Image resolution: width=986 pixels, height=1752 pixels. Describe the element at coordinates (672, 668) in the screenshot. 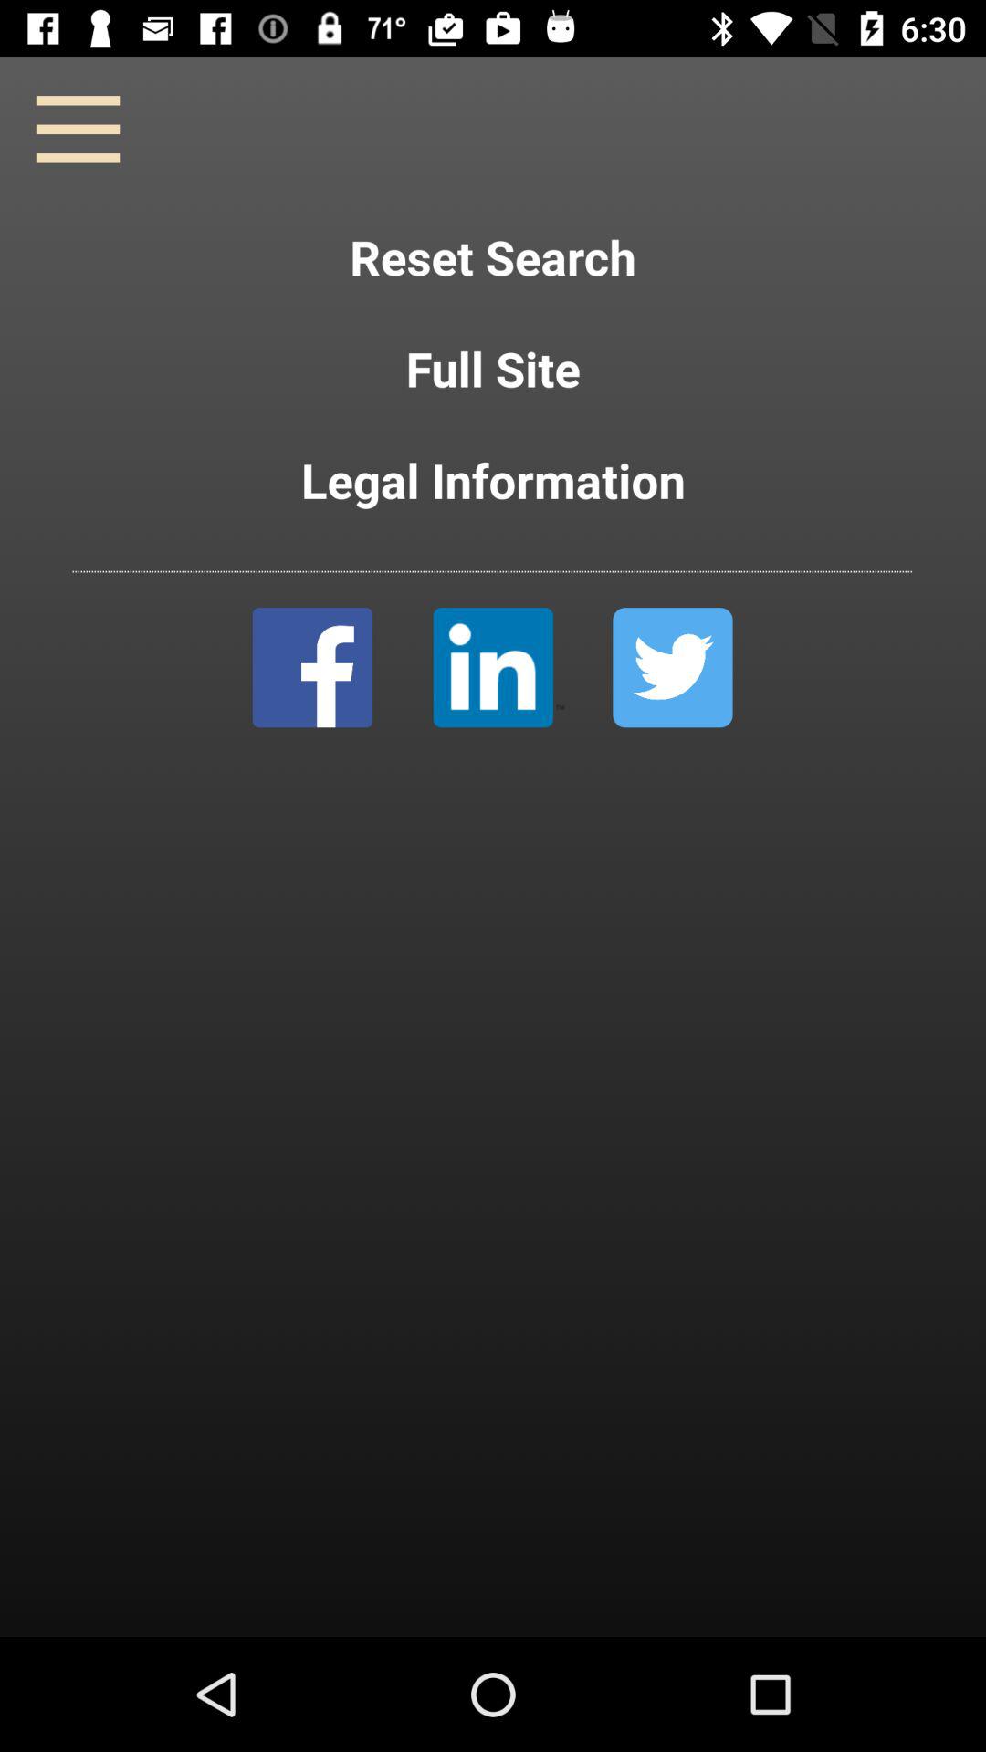

I see `twitter` at that location.